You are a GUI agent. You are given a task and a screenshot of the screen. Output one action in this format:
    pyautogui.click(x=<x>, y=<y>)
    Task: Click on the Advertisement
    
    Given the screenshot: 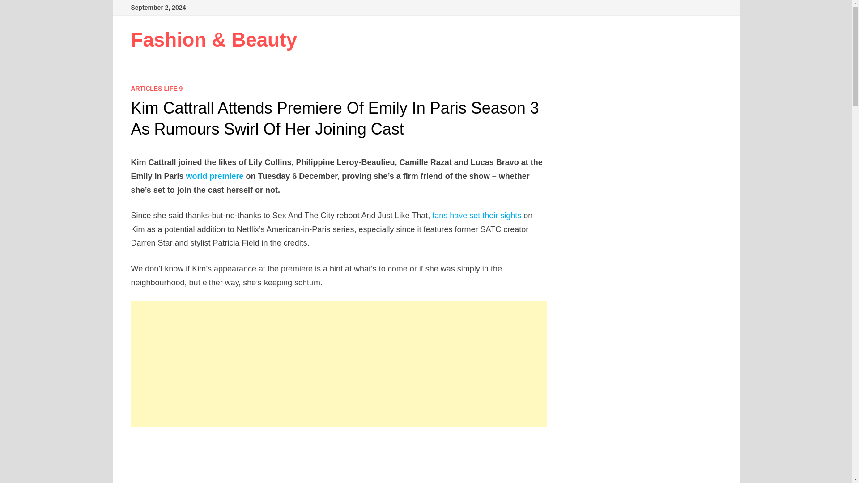 What is the action you would take?
    pyautogui.click(x=339, y=461)
    